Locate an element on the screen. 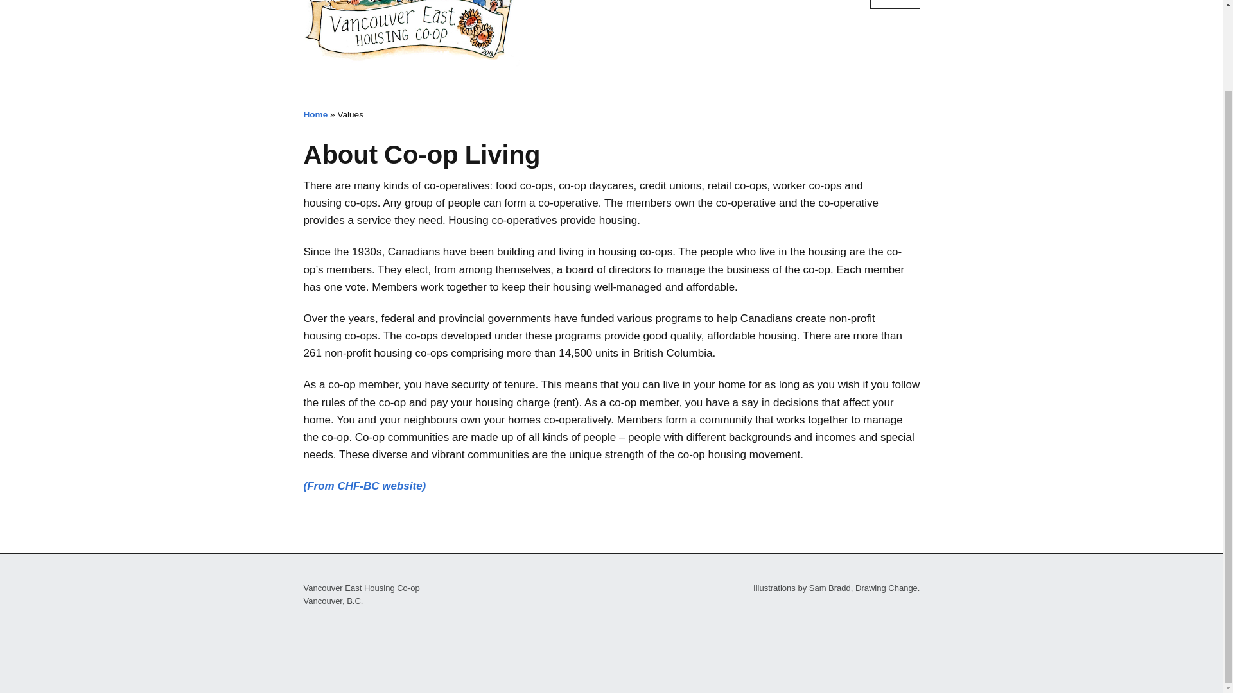  APPLY is located at coordinates (843, 4).